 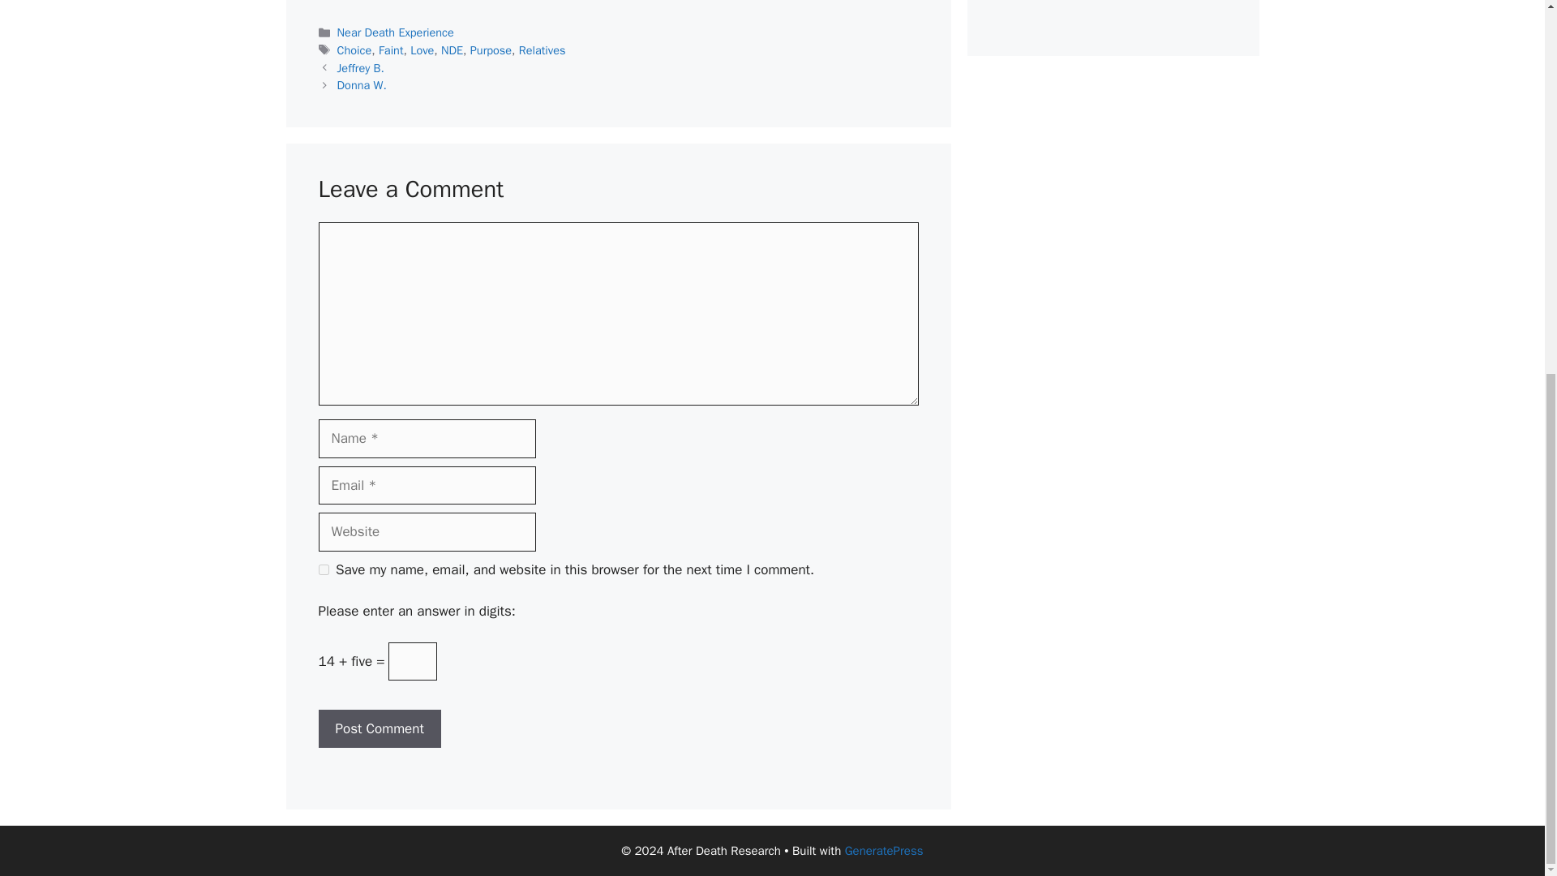 What do you see at coordinates (323, 569) in the screenshot?
I see `yes` at bounding box center [323, 569].